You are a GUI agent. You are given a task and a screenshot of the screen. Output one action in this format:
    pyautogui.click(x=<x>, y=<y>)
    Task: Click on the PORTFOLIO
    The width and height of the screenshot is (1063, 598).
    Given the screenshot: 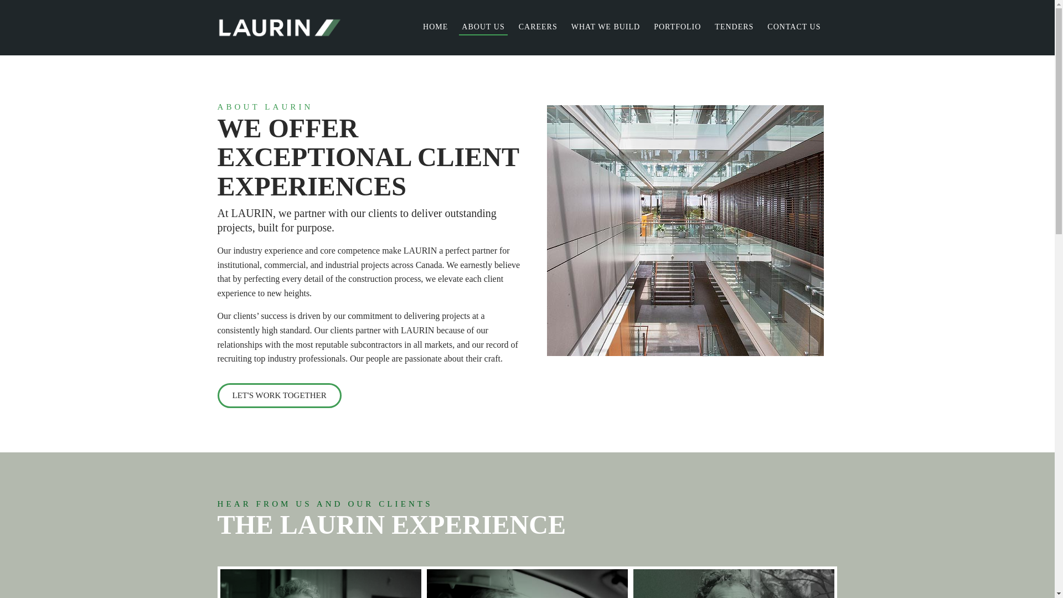 What is the action you would take?
    pyautogui.click(x=677, y=27)
    